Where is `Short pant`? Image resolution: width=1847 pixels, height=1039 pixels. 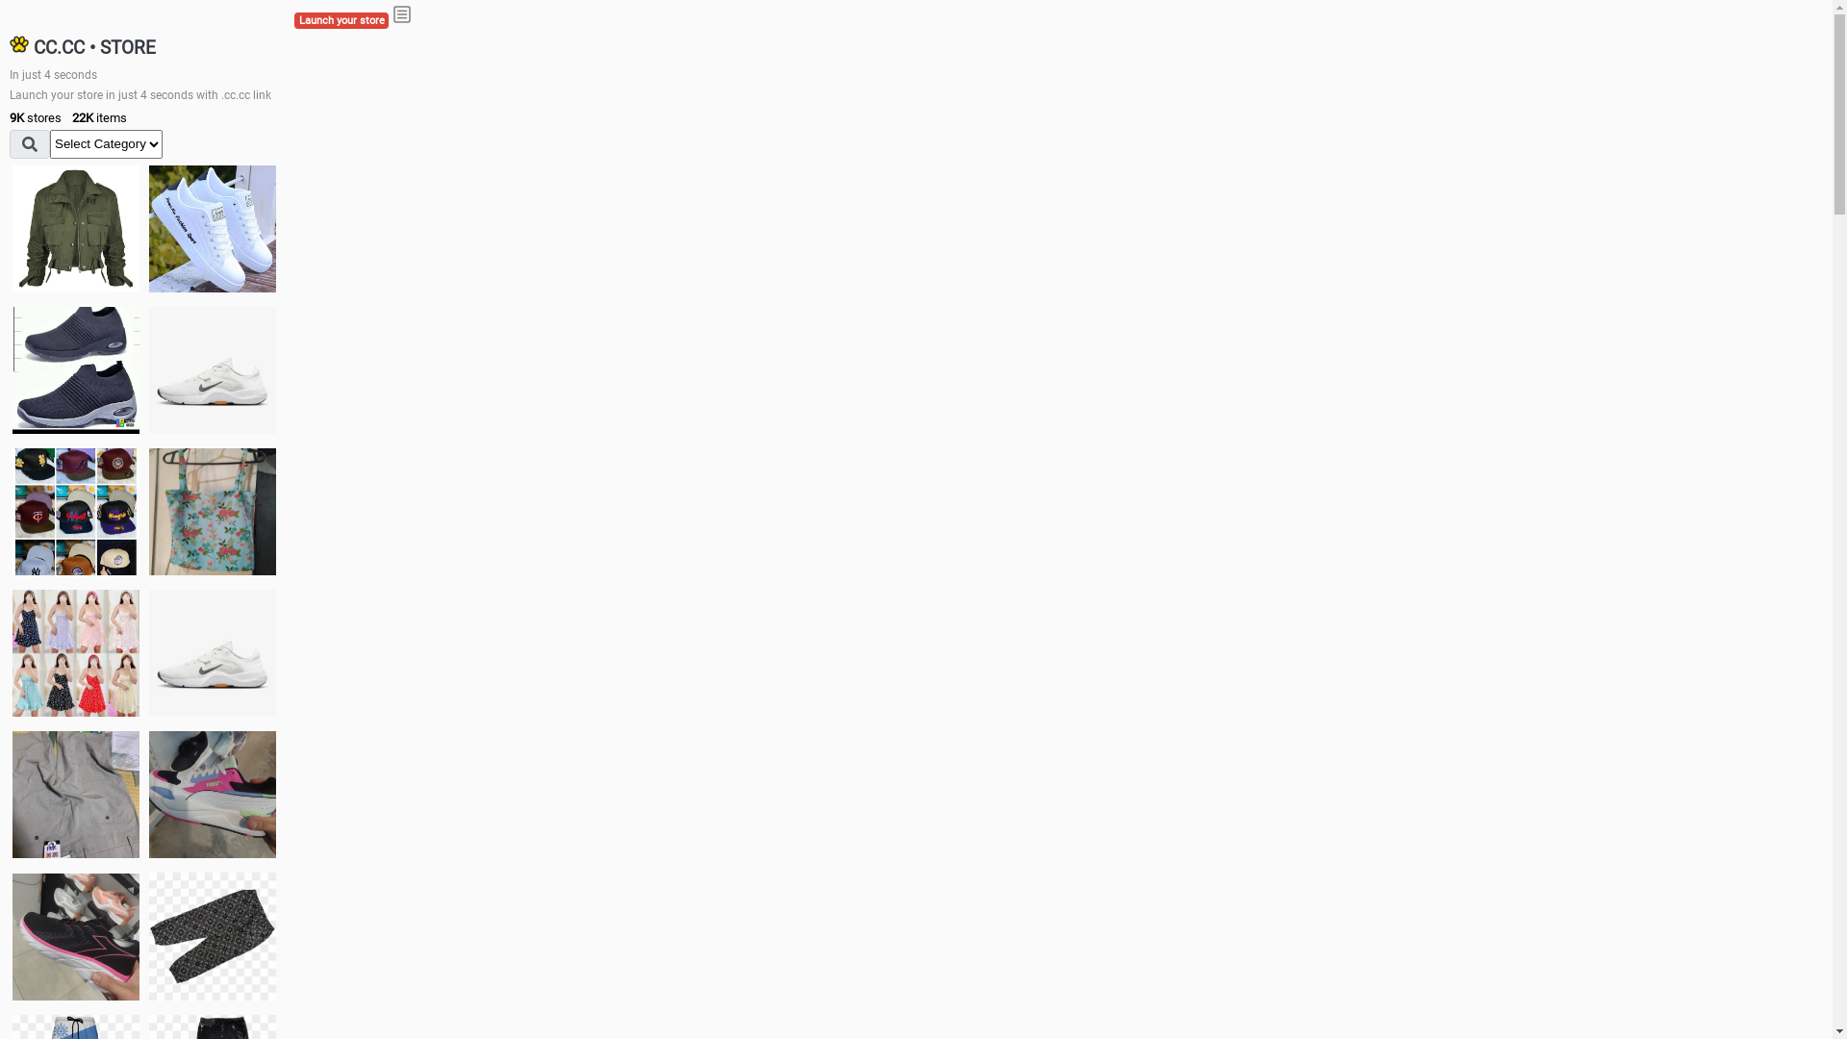 Short pant is located at coordinates (213, 936).